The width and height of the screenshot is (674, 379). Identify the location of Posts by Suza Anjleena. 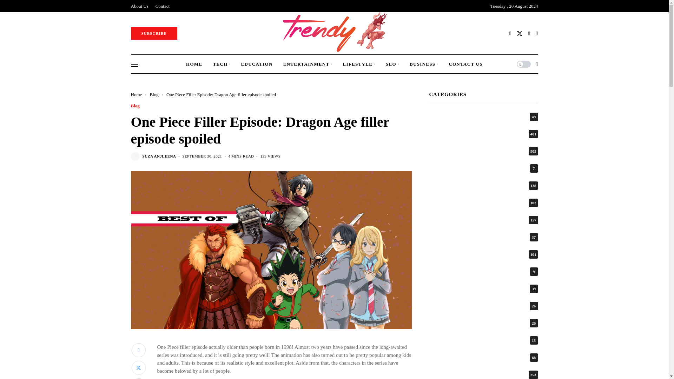
(159, 156).